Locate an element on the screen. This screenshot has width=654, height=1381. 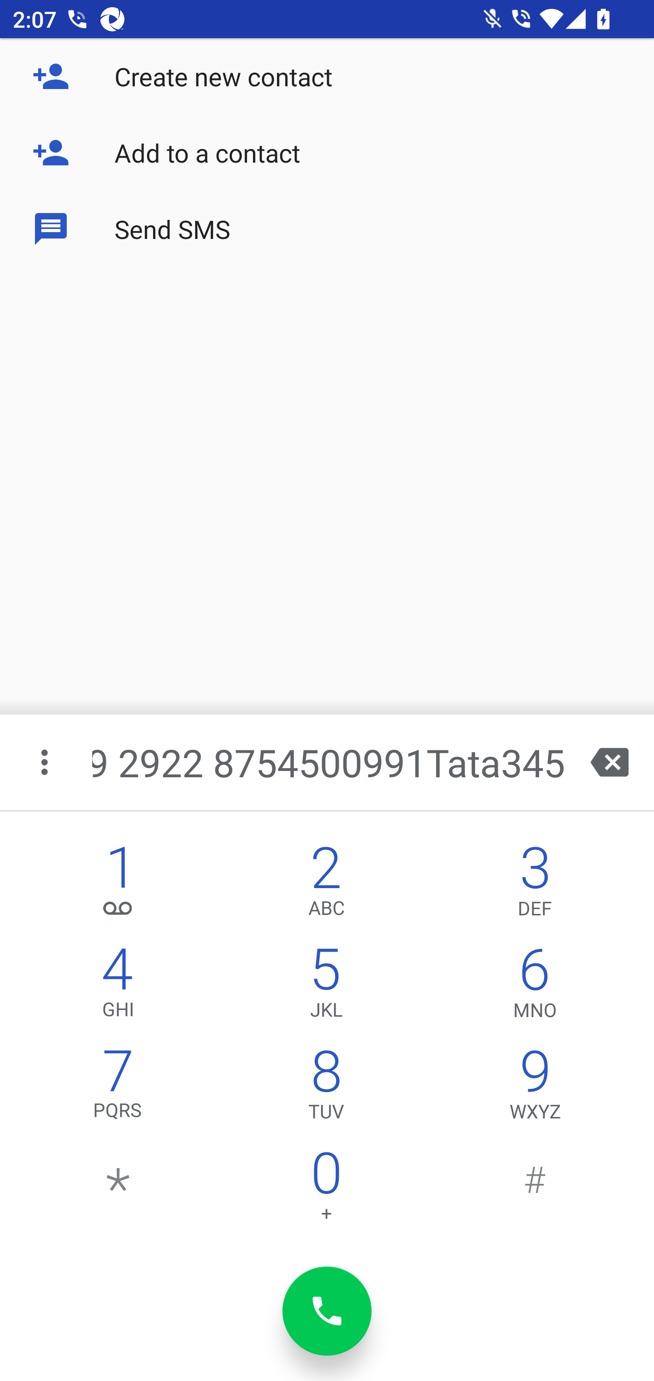
Send SMS is located at coordinates (327, 228).